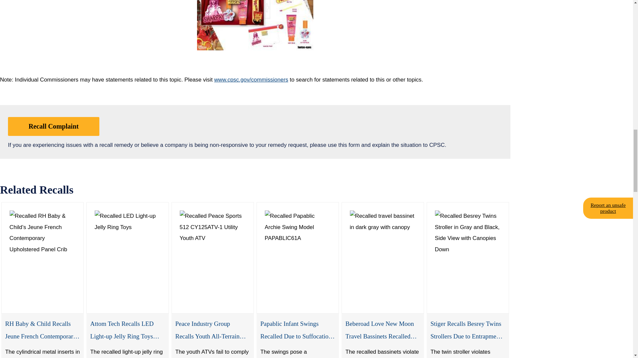 This screenshot has width=638, height=358. I want to click on Picture of Recalled High School Musical Manicure Kit, so click(255, 25).